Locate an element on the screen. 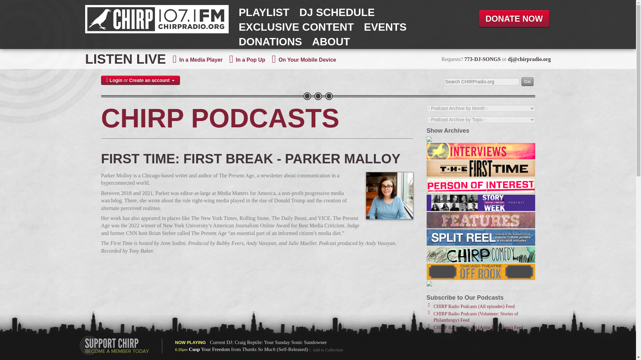 This screenshot has width=641, height=360. EVENTS is located at coordinates (385, 27).